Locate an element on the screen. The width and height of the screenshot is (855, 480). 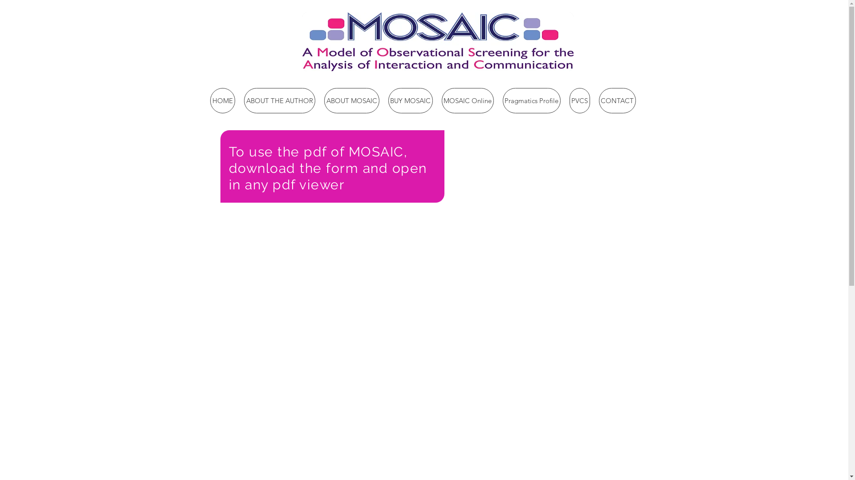
MOSAIC Online is located at coordinates (468, 100).